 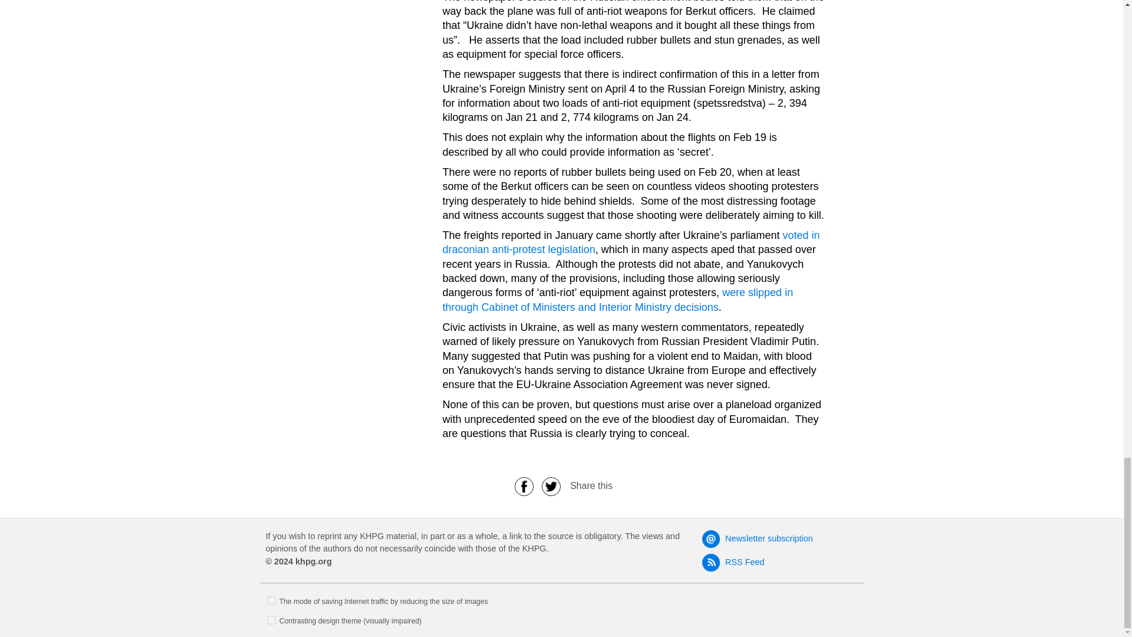 What do you see at coordinates (524, 485) in the screenshot?
I see `Facebook` at bounding box center [524, 485].